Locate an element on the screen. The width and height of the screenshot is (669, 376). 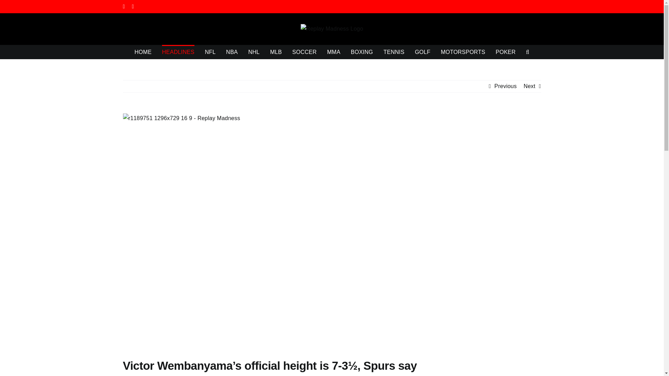
Previous is located at coordinates (505, 86).